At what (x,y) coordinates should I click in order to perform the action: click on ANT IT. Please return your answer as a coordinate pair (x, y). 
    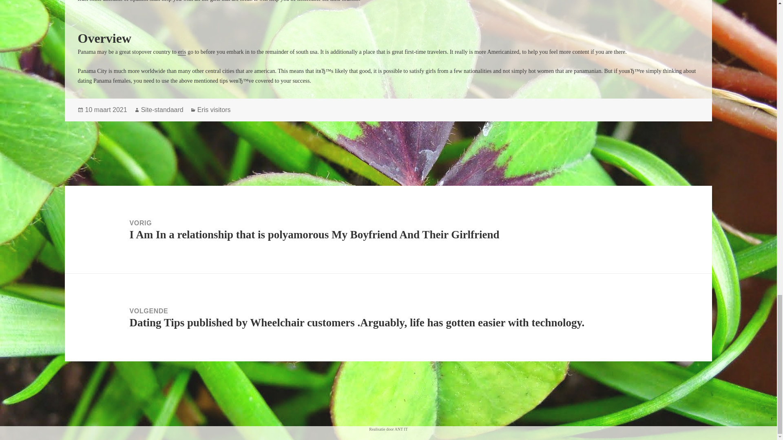
    Looking at the image, I should click on (400, 429).